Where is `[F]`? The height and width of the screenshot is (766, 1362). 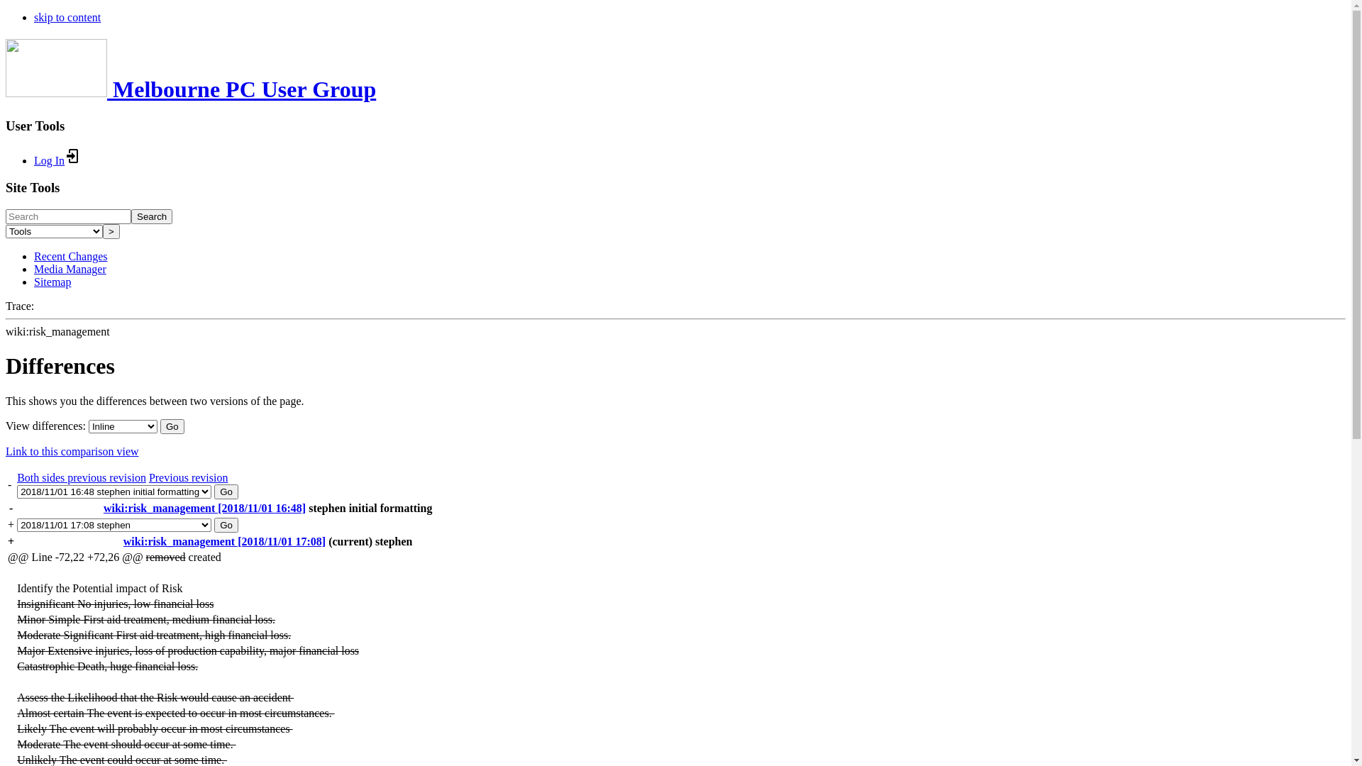 [F] is located at coordinates (68, 217).